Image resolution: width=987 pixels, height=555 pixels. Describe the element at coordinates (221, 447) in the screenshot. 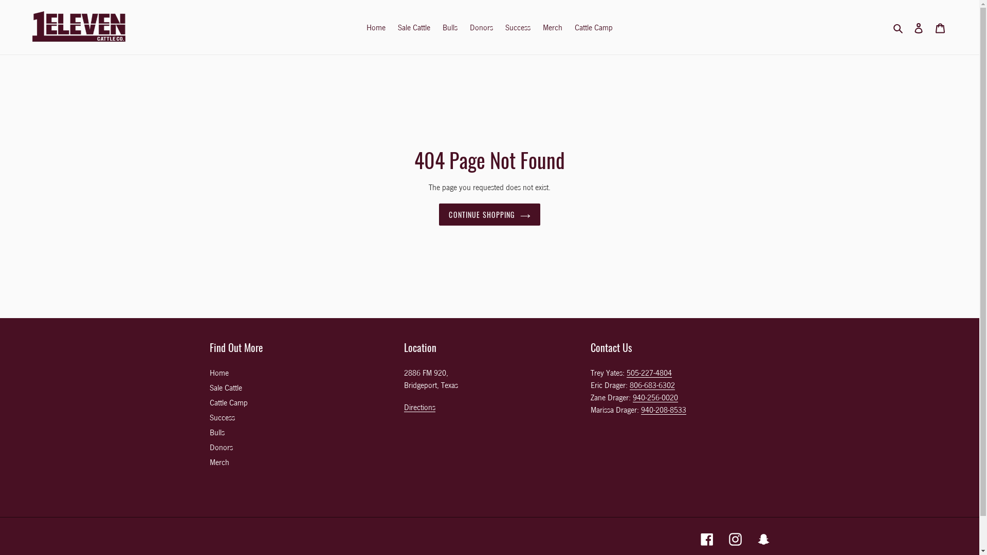

I see `Donors` at that location.